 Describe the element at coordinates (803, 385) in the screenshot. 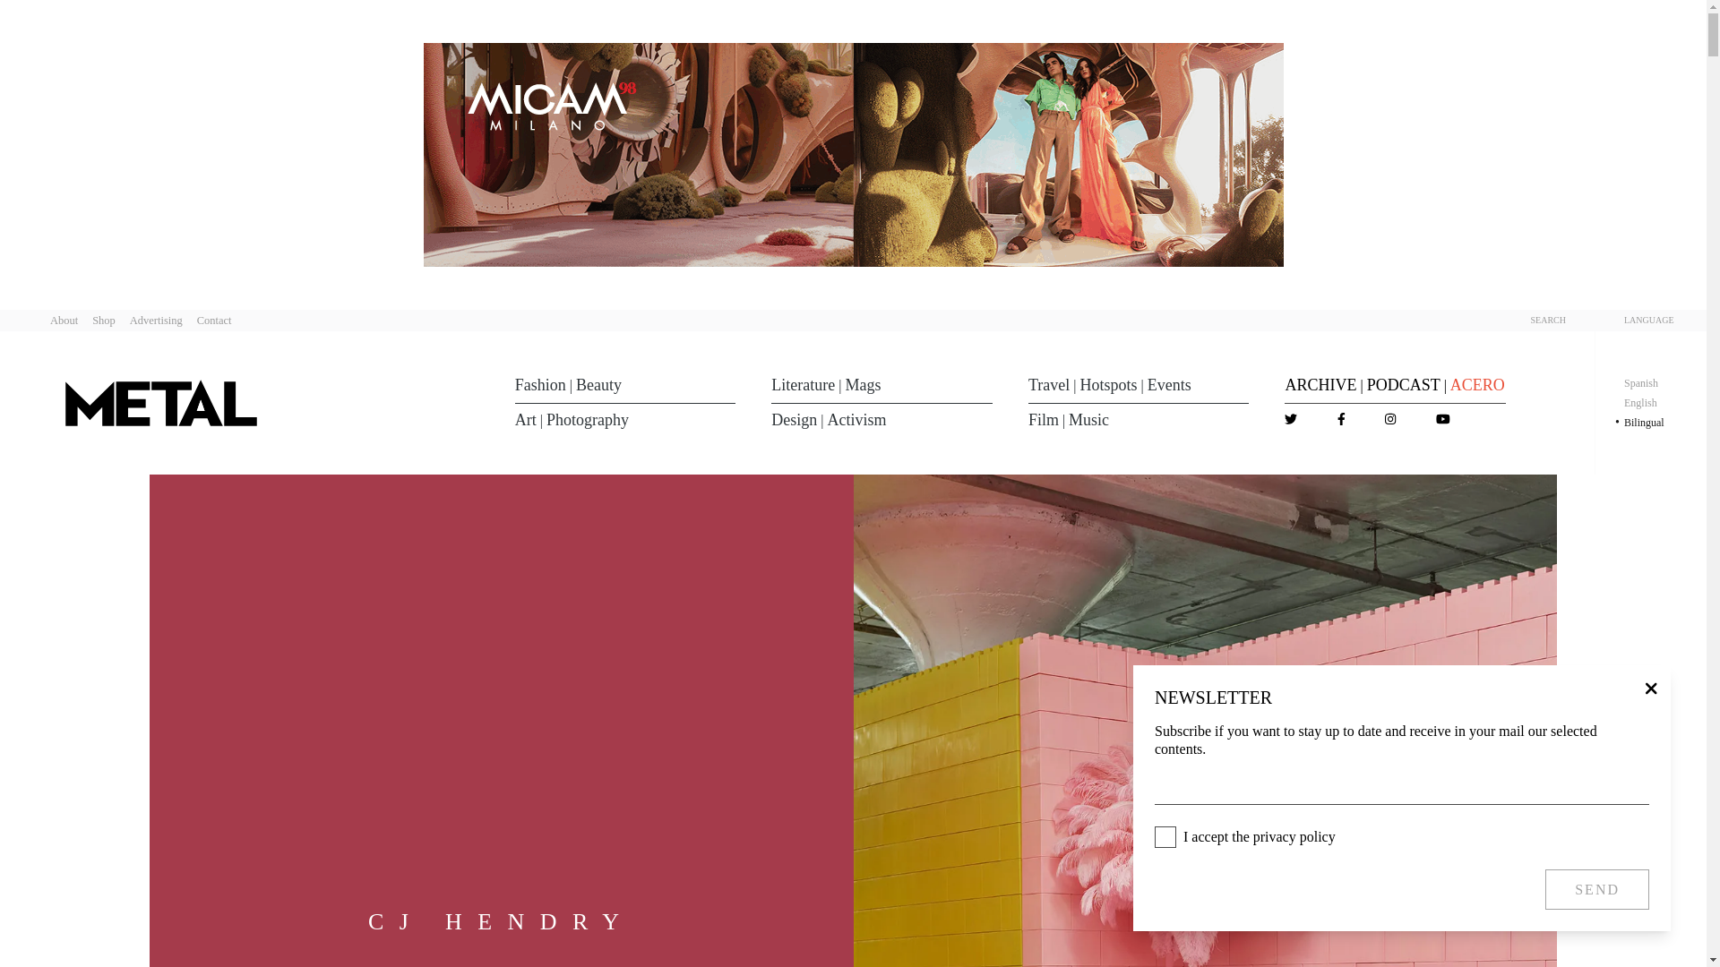

I see `Literature` at that location.